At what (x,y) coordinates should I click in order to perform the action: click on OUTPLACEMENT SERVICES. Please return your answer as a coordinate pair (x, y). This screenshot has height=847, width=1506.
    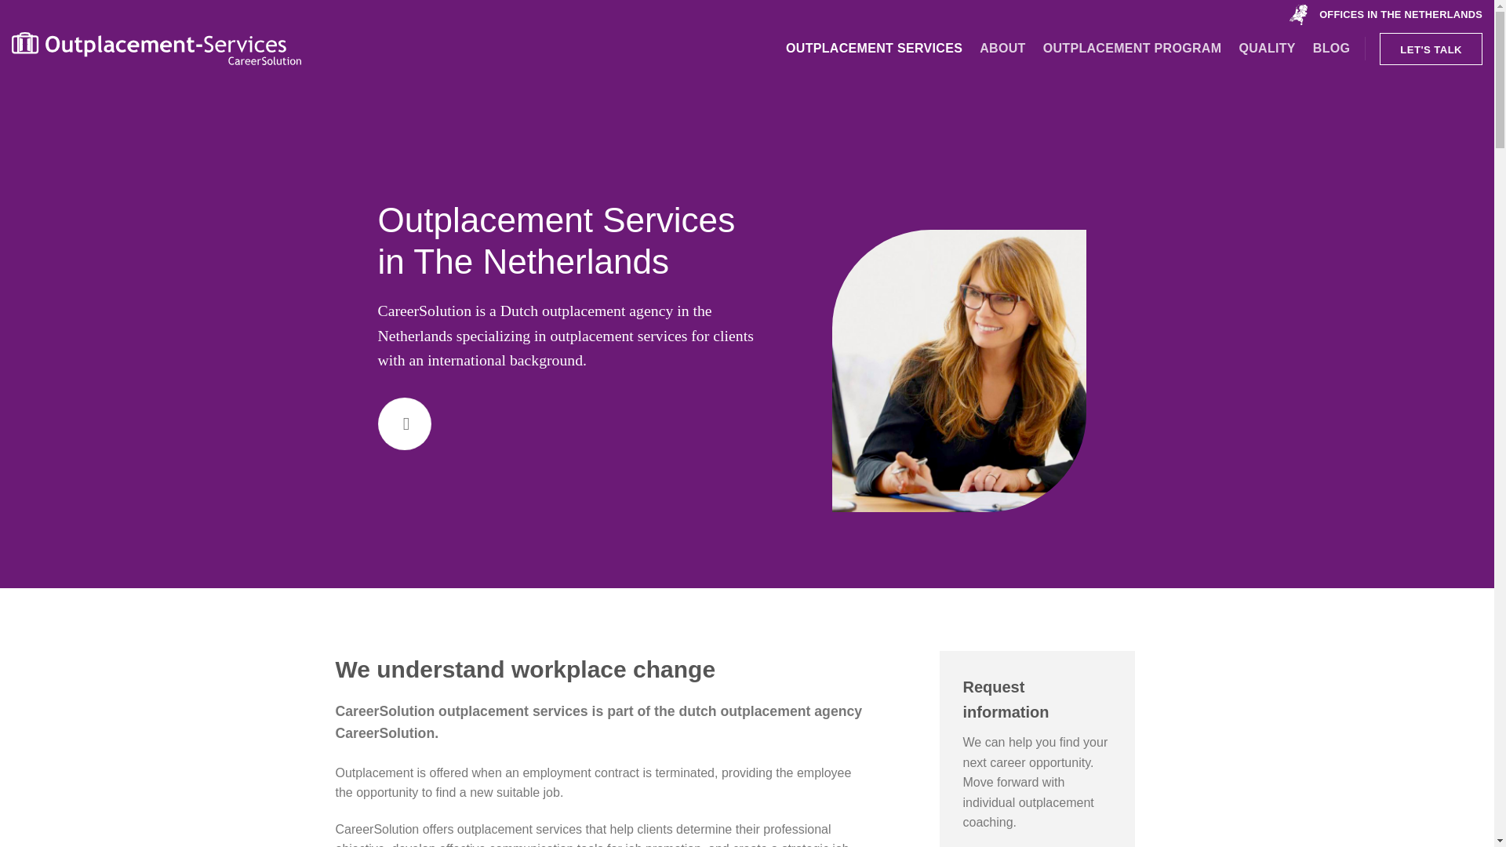
    Looking at the image, I should click on (874, 49).